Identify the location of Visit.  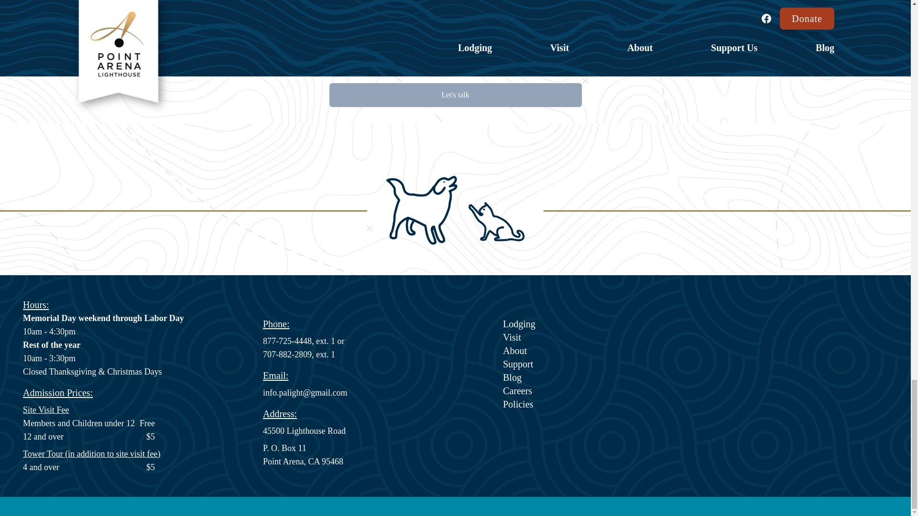
(602, 337).